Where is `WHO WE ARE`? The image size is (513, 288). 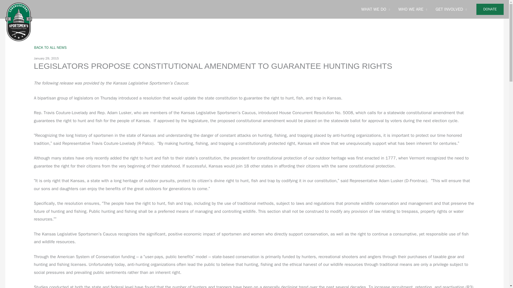
WHO WE ARE is located at coordinates (413, 9).